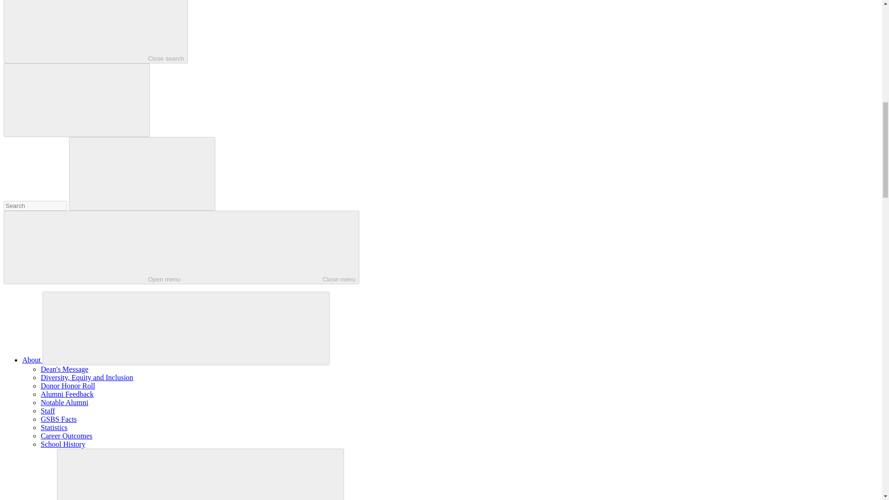 This screenshot has height=500, width=889. I want to click on Dean's Message, so click(64, 369).